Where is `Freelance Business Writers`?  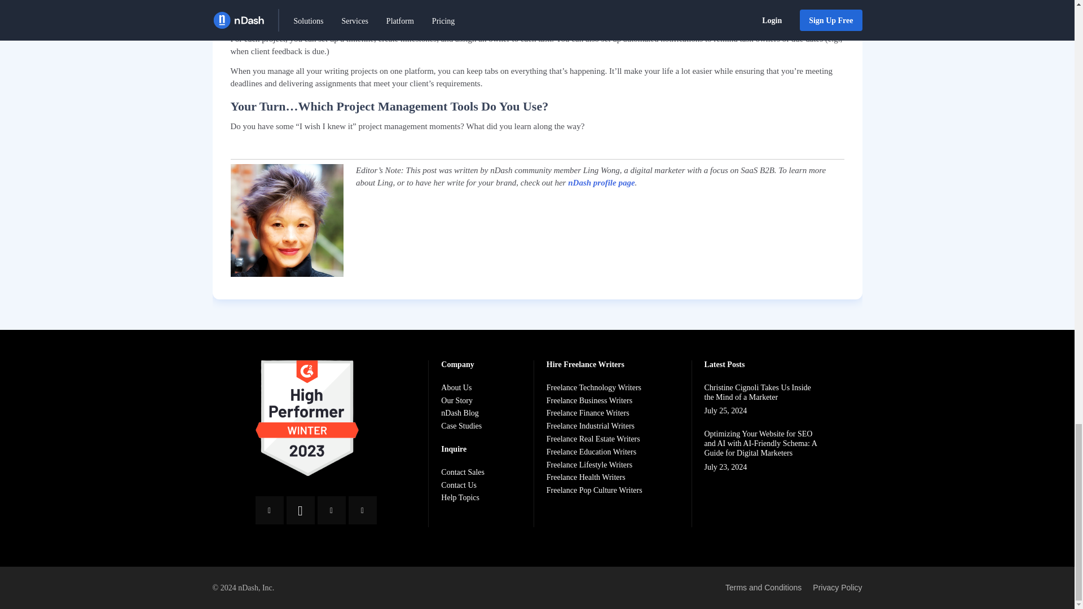 Freelance Business Writers is located at coordinates (595, 401).